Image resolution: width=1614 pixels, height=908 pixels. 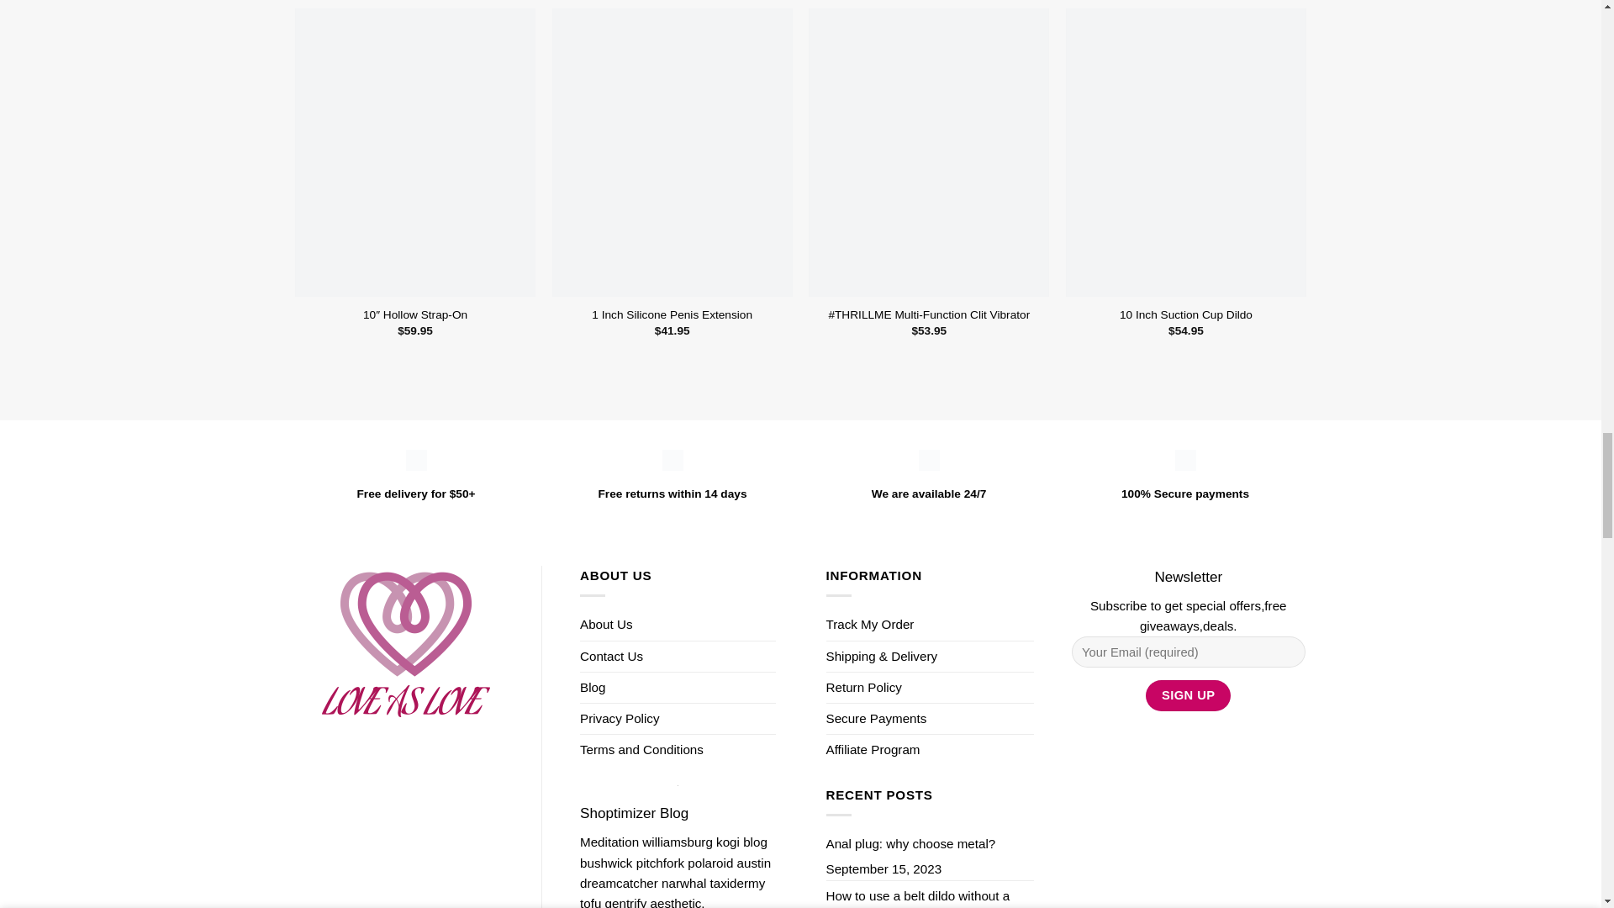 I want to click on Sign Up, so click(x=1188, y=694).